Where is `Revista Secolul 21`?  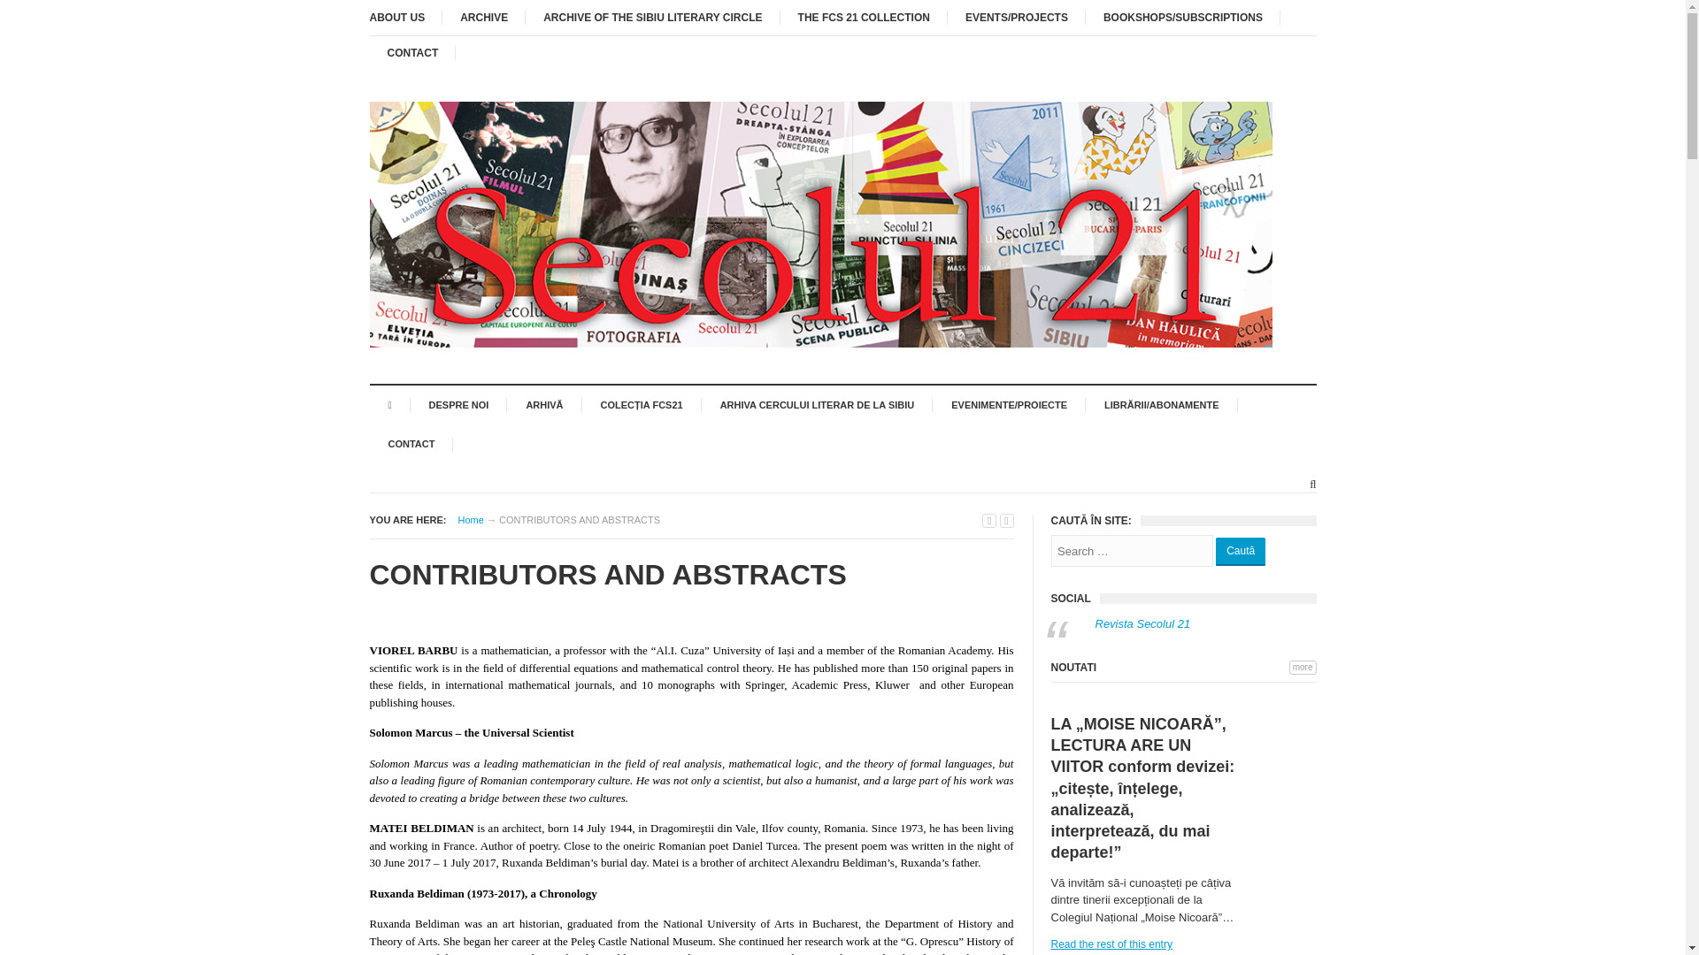 Revista Secolul 21 is located at coordinates (1143, 623).